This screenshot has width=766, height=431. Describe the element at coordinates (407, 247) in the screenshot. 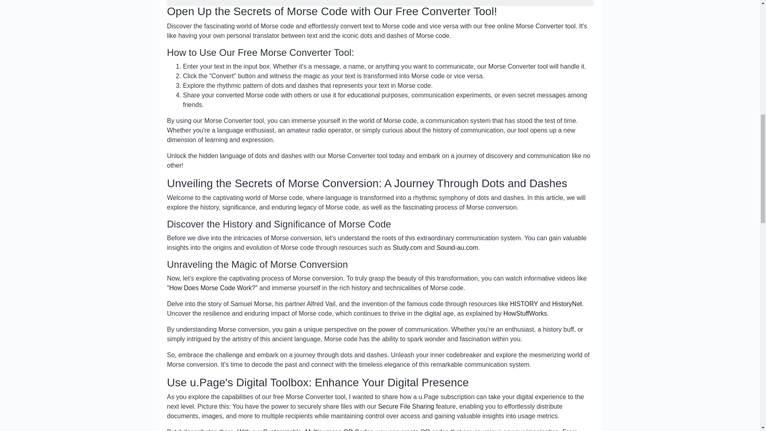

I see `Study.com` at that location.